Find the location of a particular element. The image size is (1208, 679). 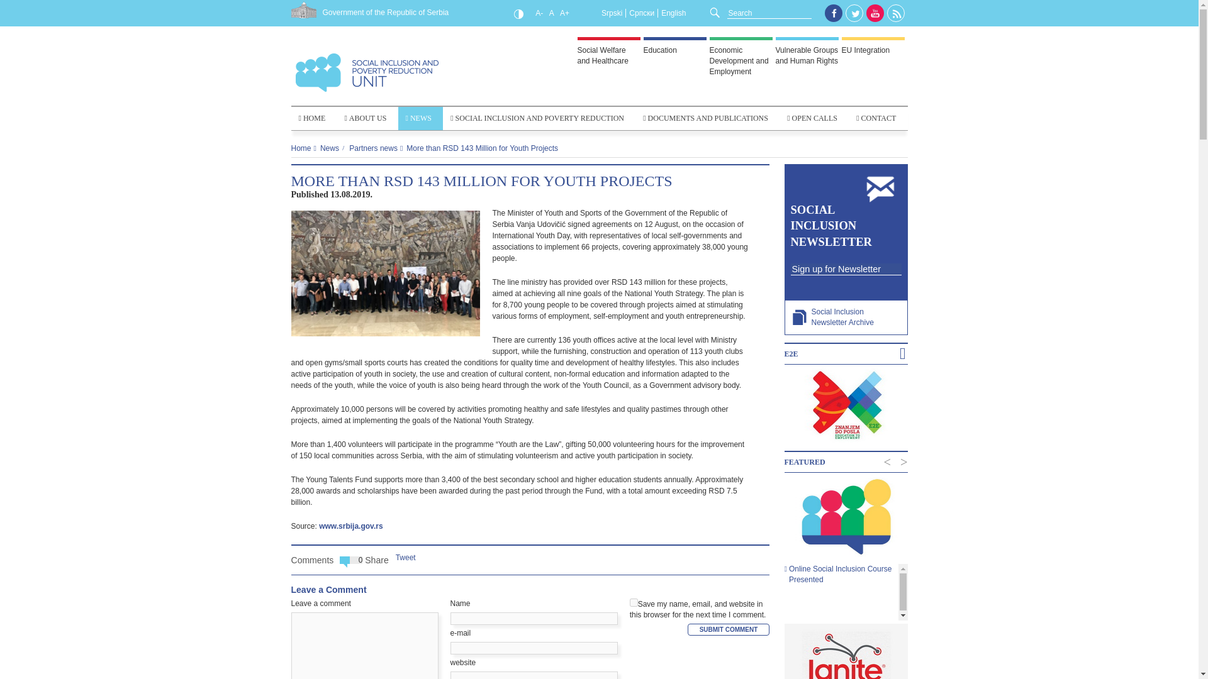

More than RSD 143 Million for Youth Projects is located at coordinates (481, 181).